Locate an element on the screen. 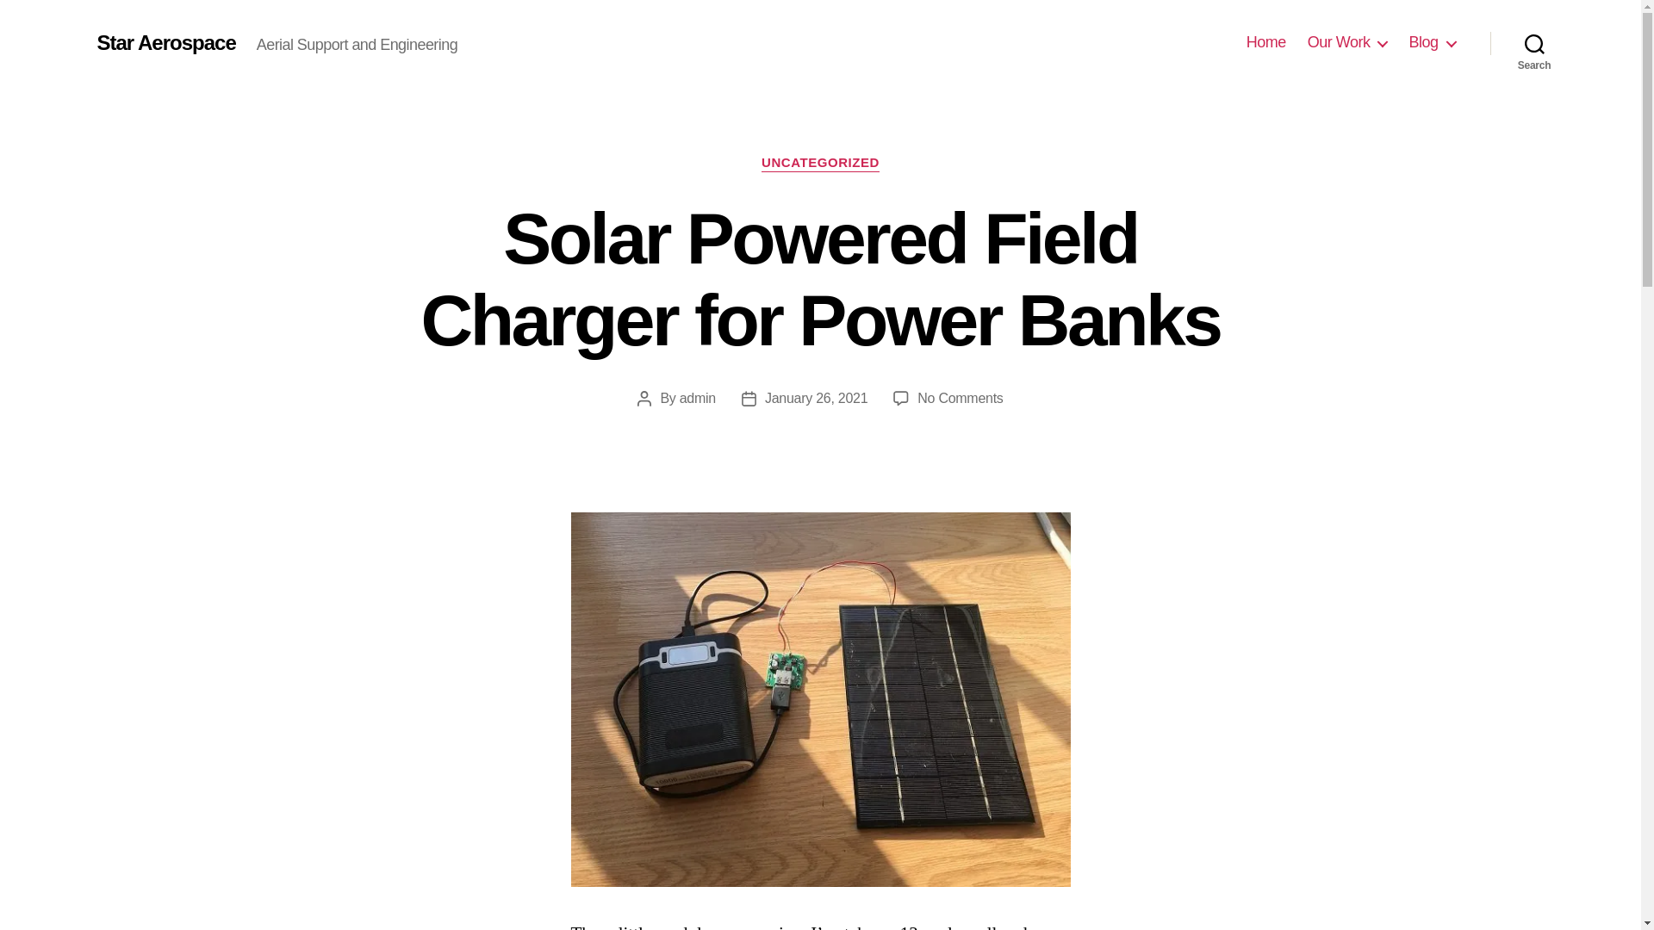 This screenshot has height=930, width=1654. admin is located at coordinates (960, 398).